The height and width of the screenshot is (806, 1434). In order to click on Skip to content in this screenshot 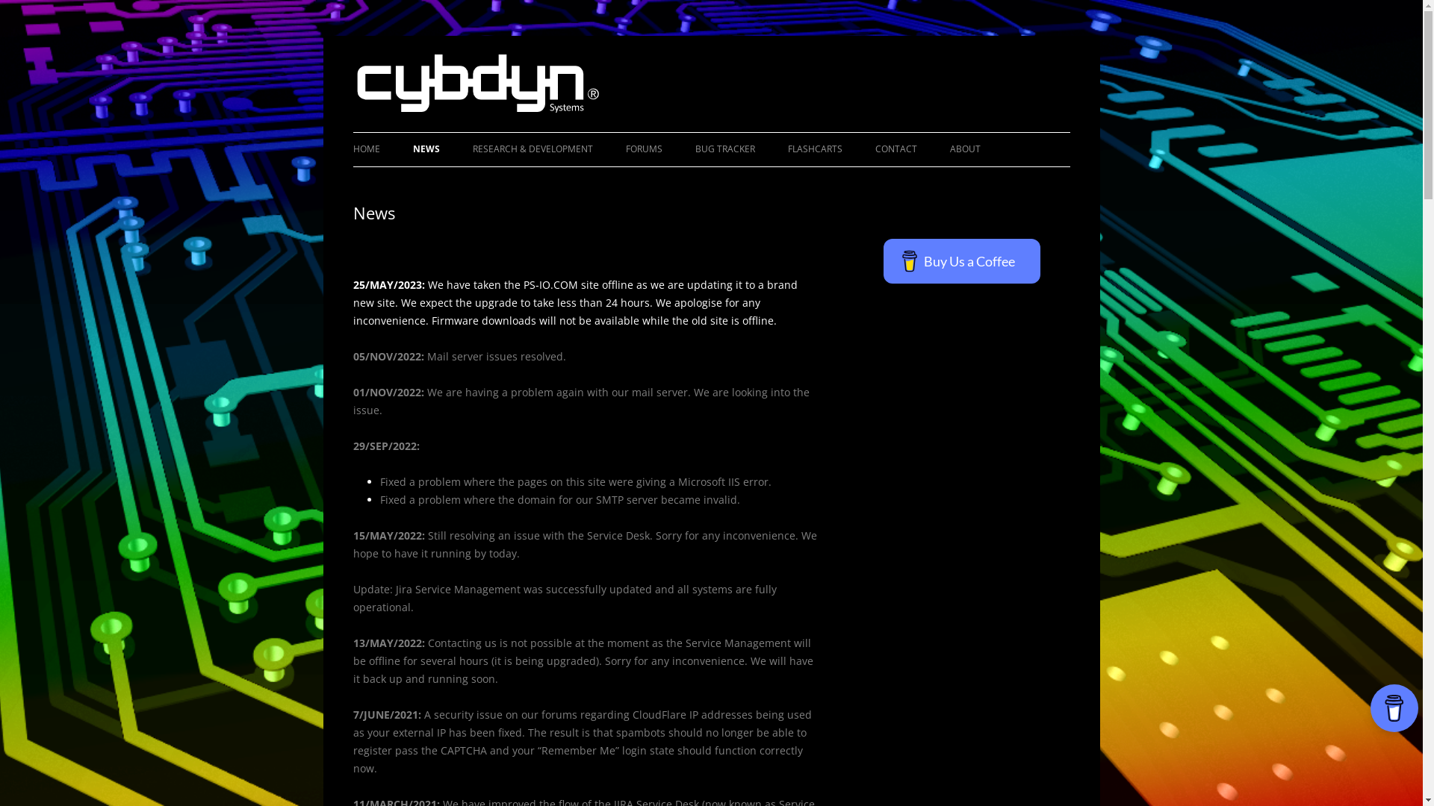, I will do `click(711, 133)`.